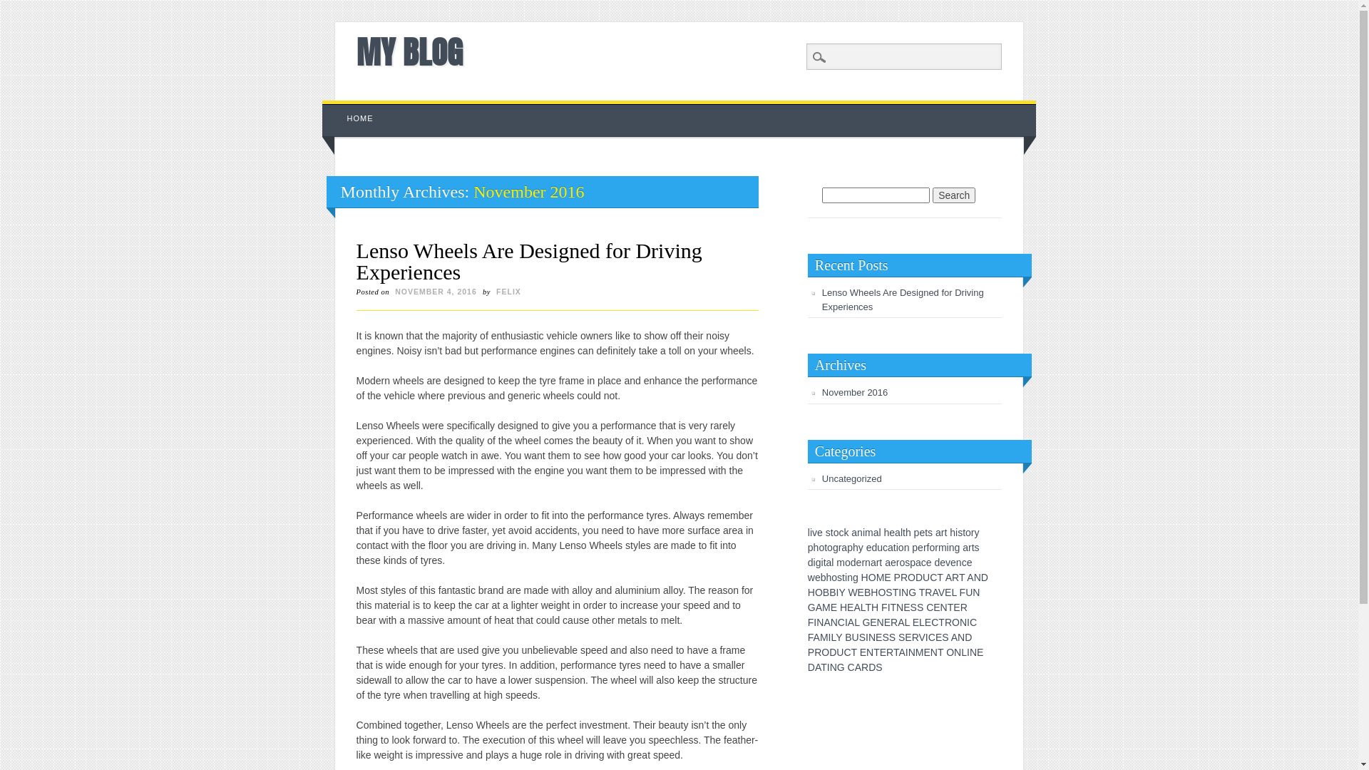 Image resolution: width=1369 pixels, height=770 pixels. What do you see at coordinates (951, 607) in the screenshot?
I see `T` at bounding box center [951, 607].